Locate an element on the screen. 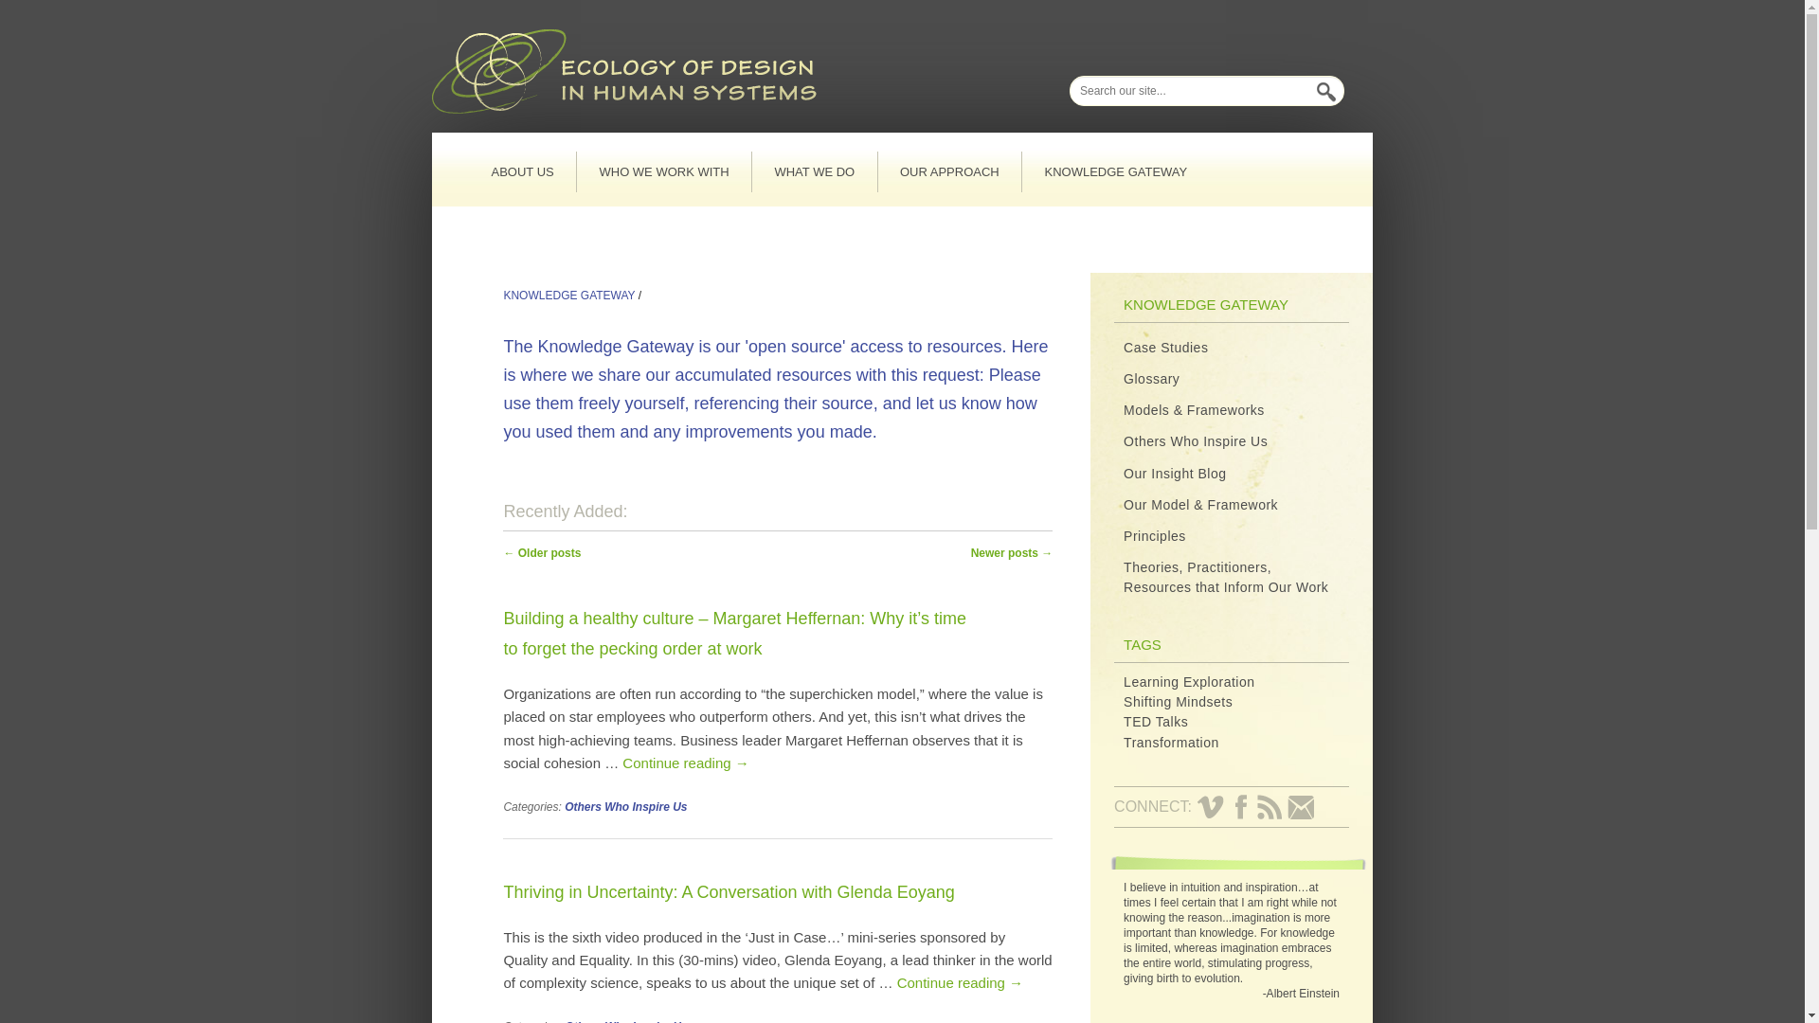 The height and width of the screenshot is (1023, 1819). WHO WE WORK WITH is located at coordinates (663, 171).